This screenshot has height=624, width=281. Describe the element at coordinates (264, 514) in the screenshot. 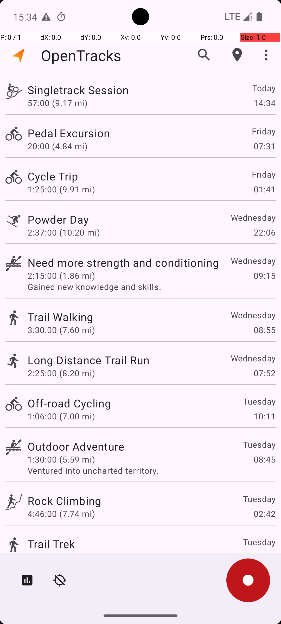

I see `02:42` at that location.